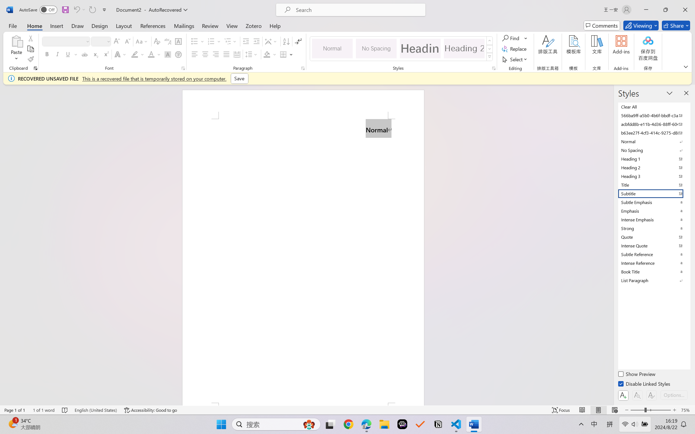  What do you see at coordinates (494, 68) in the screenshot?
I see `Styles...` at bounding box center [494, 68].